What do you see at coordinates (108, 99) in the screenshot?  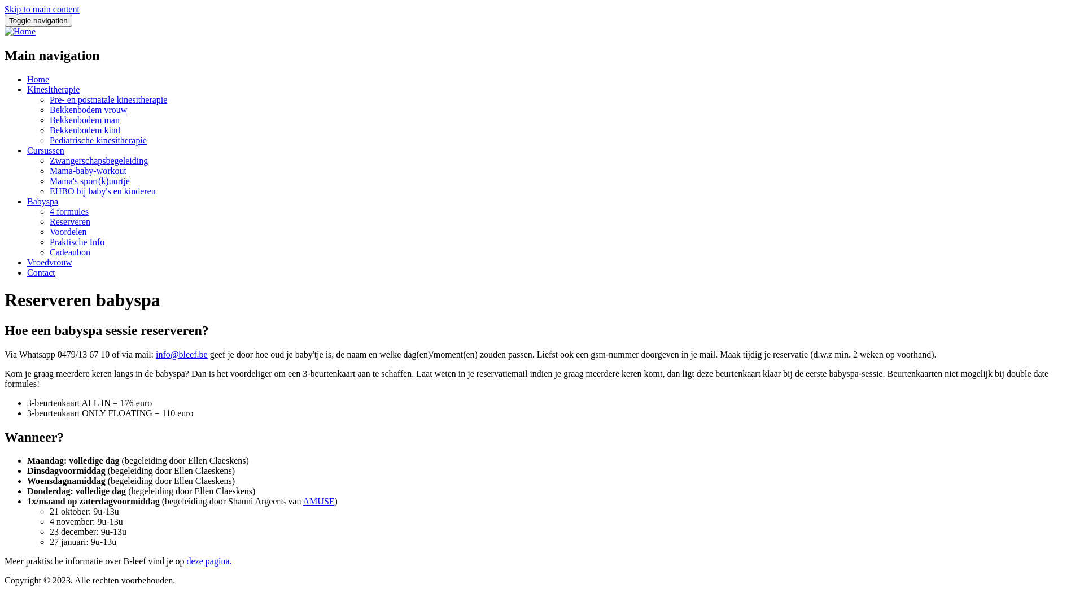 I see `Pre- en postnatale kinesitherapie` at bounding box center [108, 99].